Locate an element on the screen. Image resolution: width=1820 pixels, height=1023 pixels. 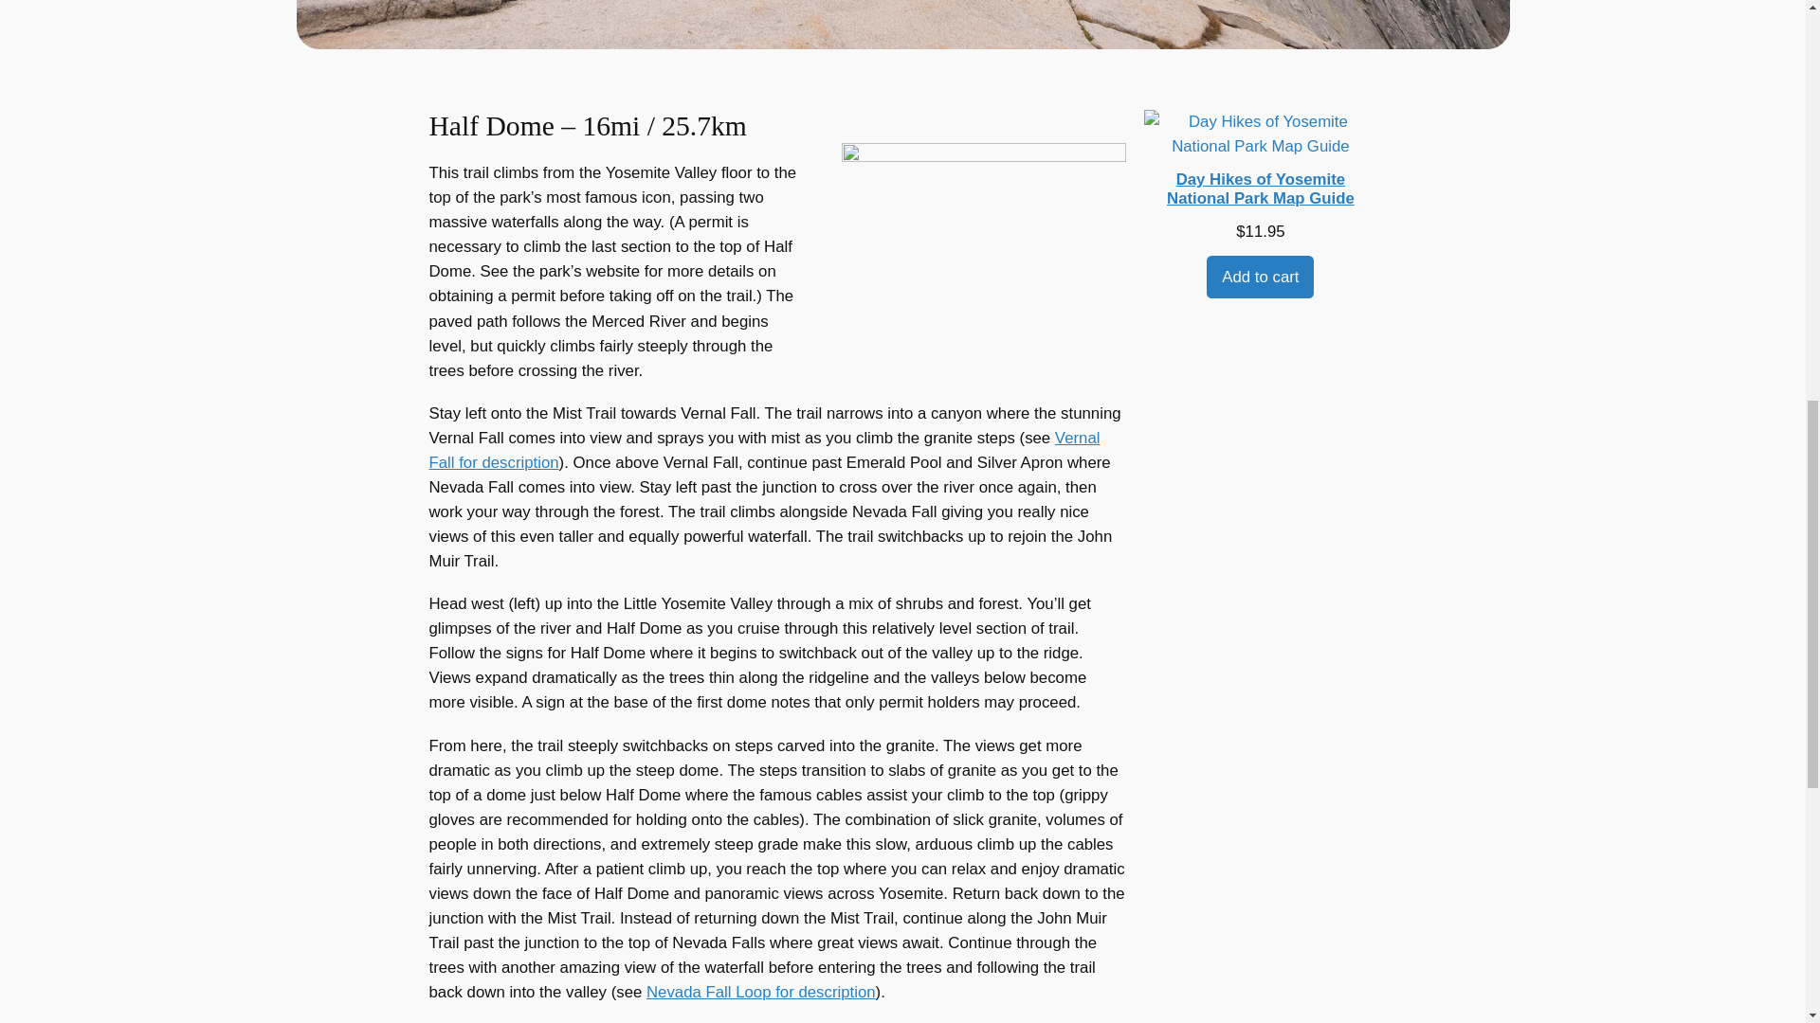
Vernal Fall for description is located at coordinates (763, 449).